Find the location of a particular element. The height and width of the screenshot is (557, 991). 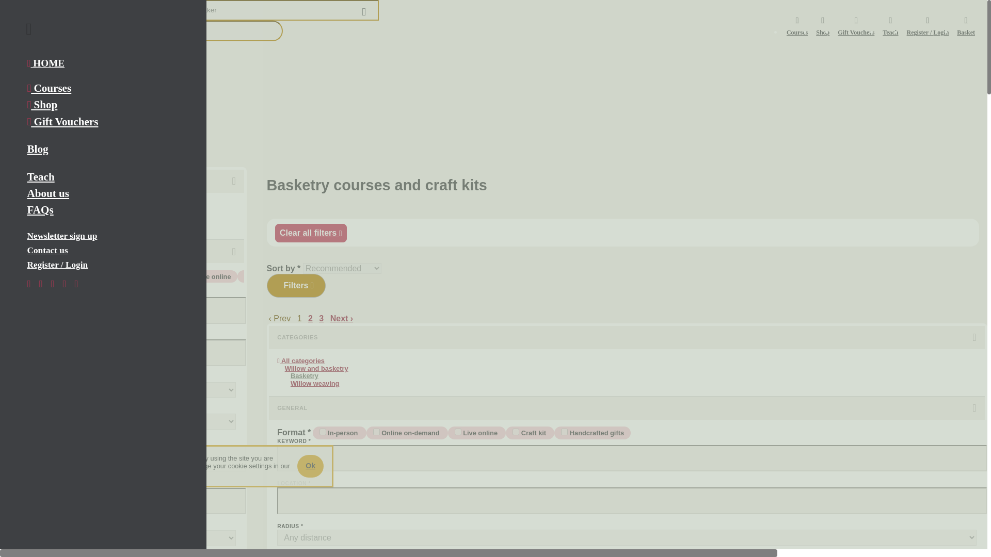

Shop is located at coordinates (101, 104).